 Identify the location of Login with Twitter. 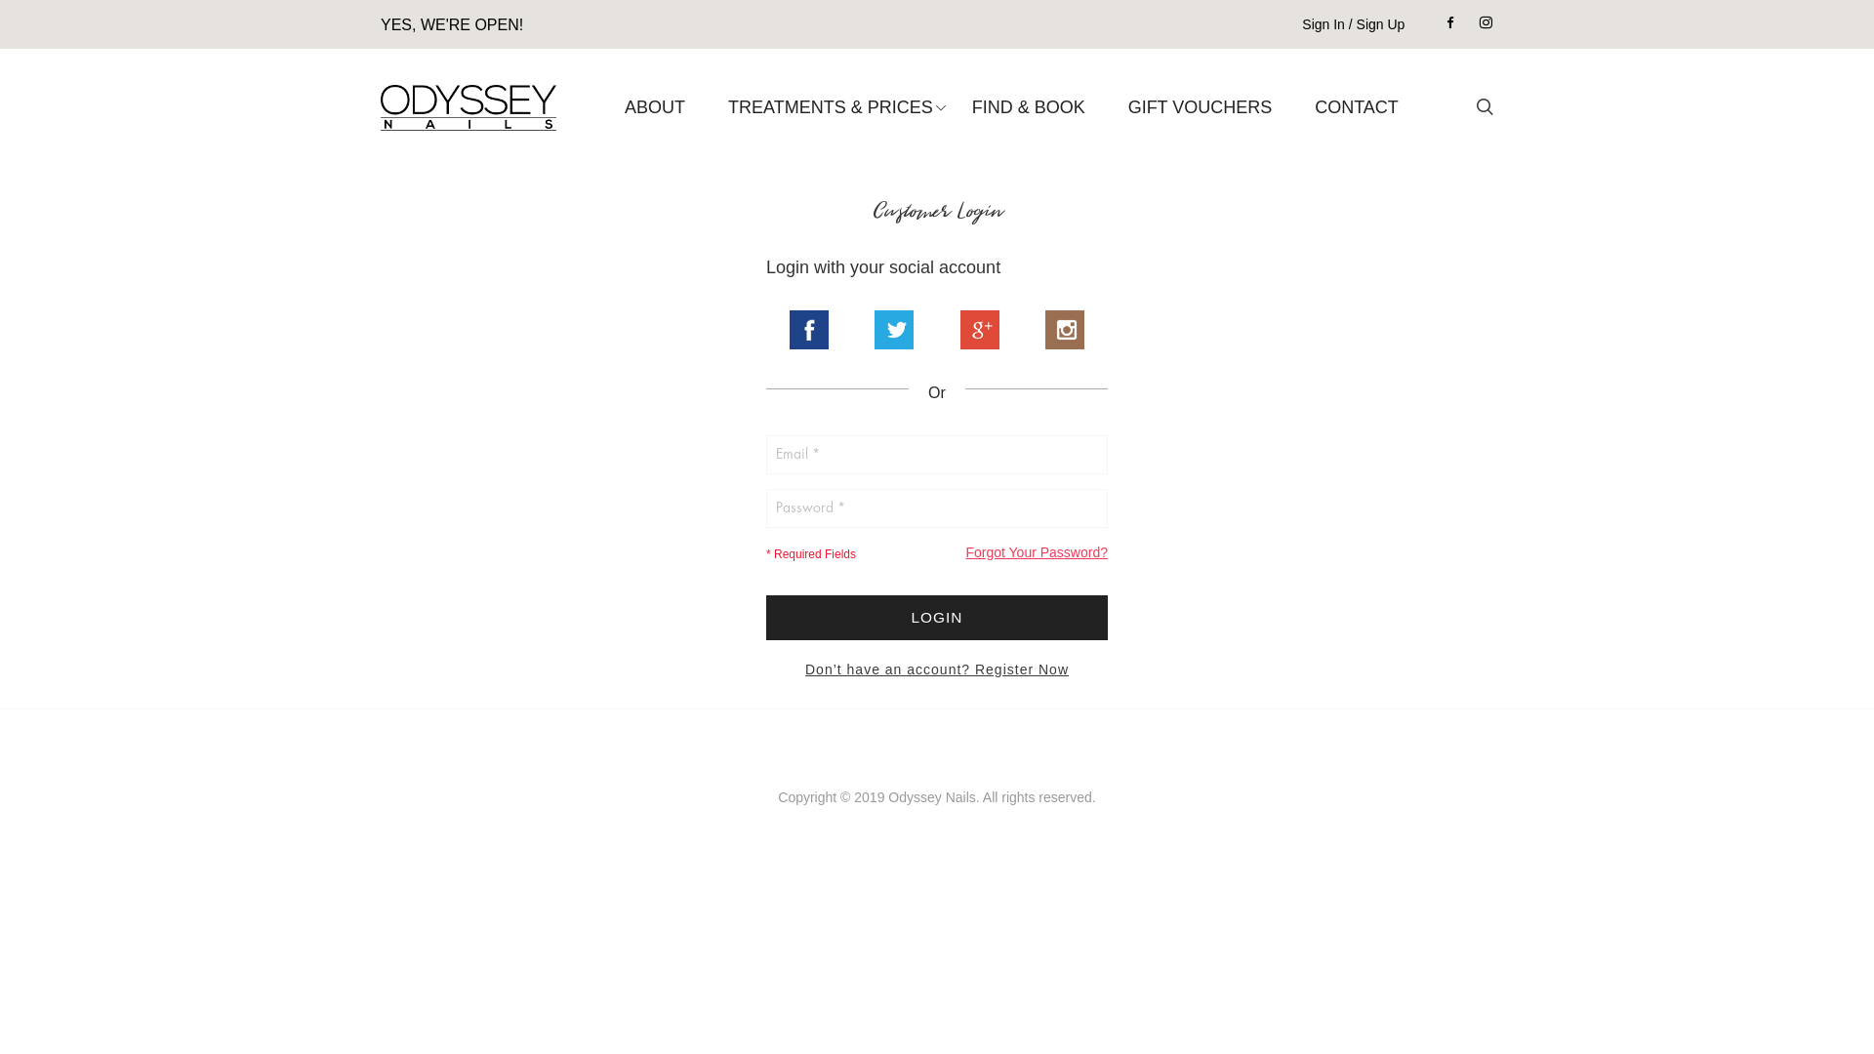
(894, 330).